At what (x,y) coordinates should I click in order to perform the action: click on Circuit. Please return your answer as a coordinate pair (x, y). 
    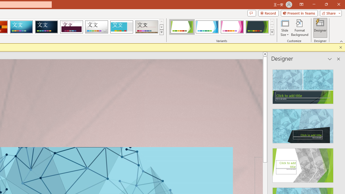
    Looking at the image, I should click on (21, 27).